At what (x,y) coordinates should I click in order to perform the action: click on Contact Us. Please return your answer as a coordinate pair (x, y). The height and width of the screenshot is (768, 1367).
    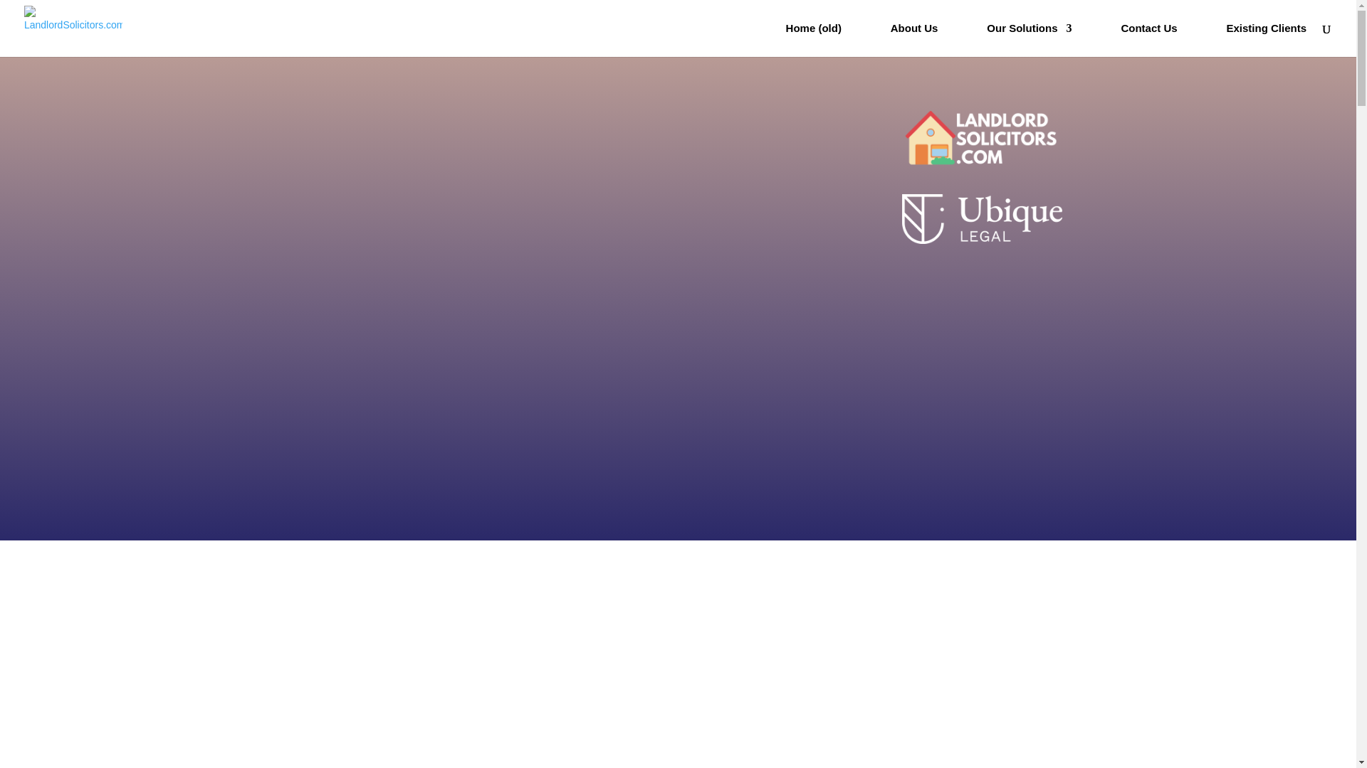
    Looking at the image, I should click on (1149, 40).